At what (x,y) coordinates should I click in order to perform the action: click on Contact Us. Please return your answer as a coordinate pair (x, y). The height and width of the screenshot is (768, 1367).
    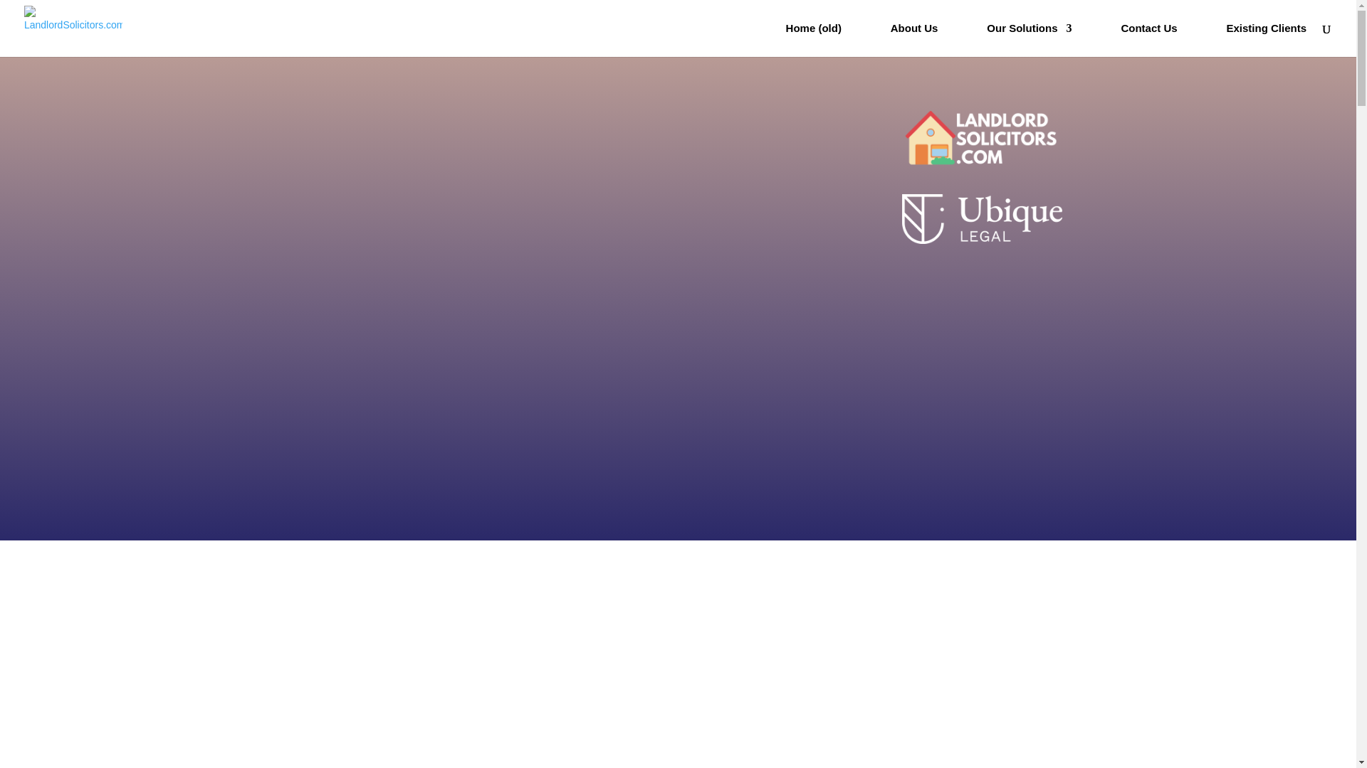
    Looking at the image, I should click on (1149, 40).